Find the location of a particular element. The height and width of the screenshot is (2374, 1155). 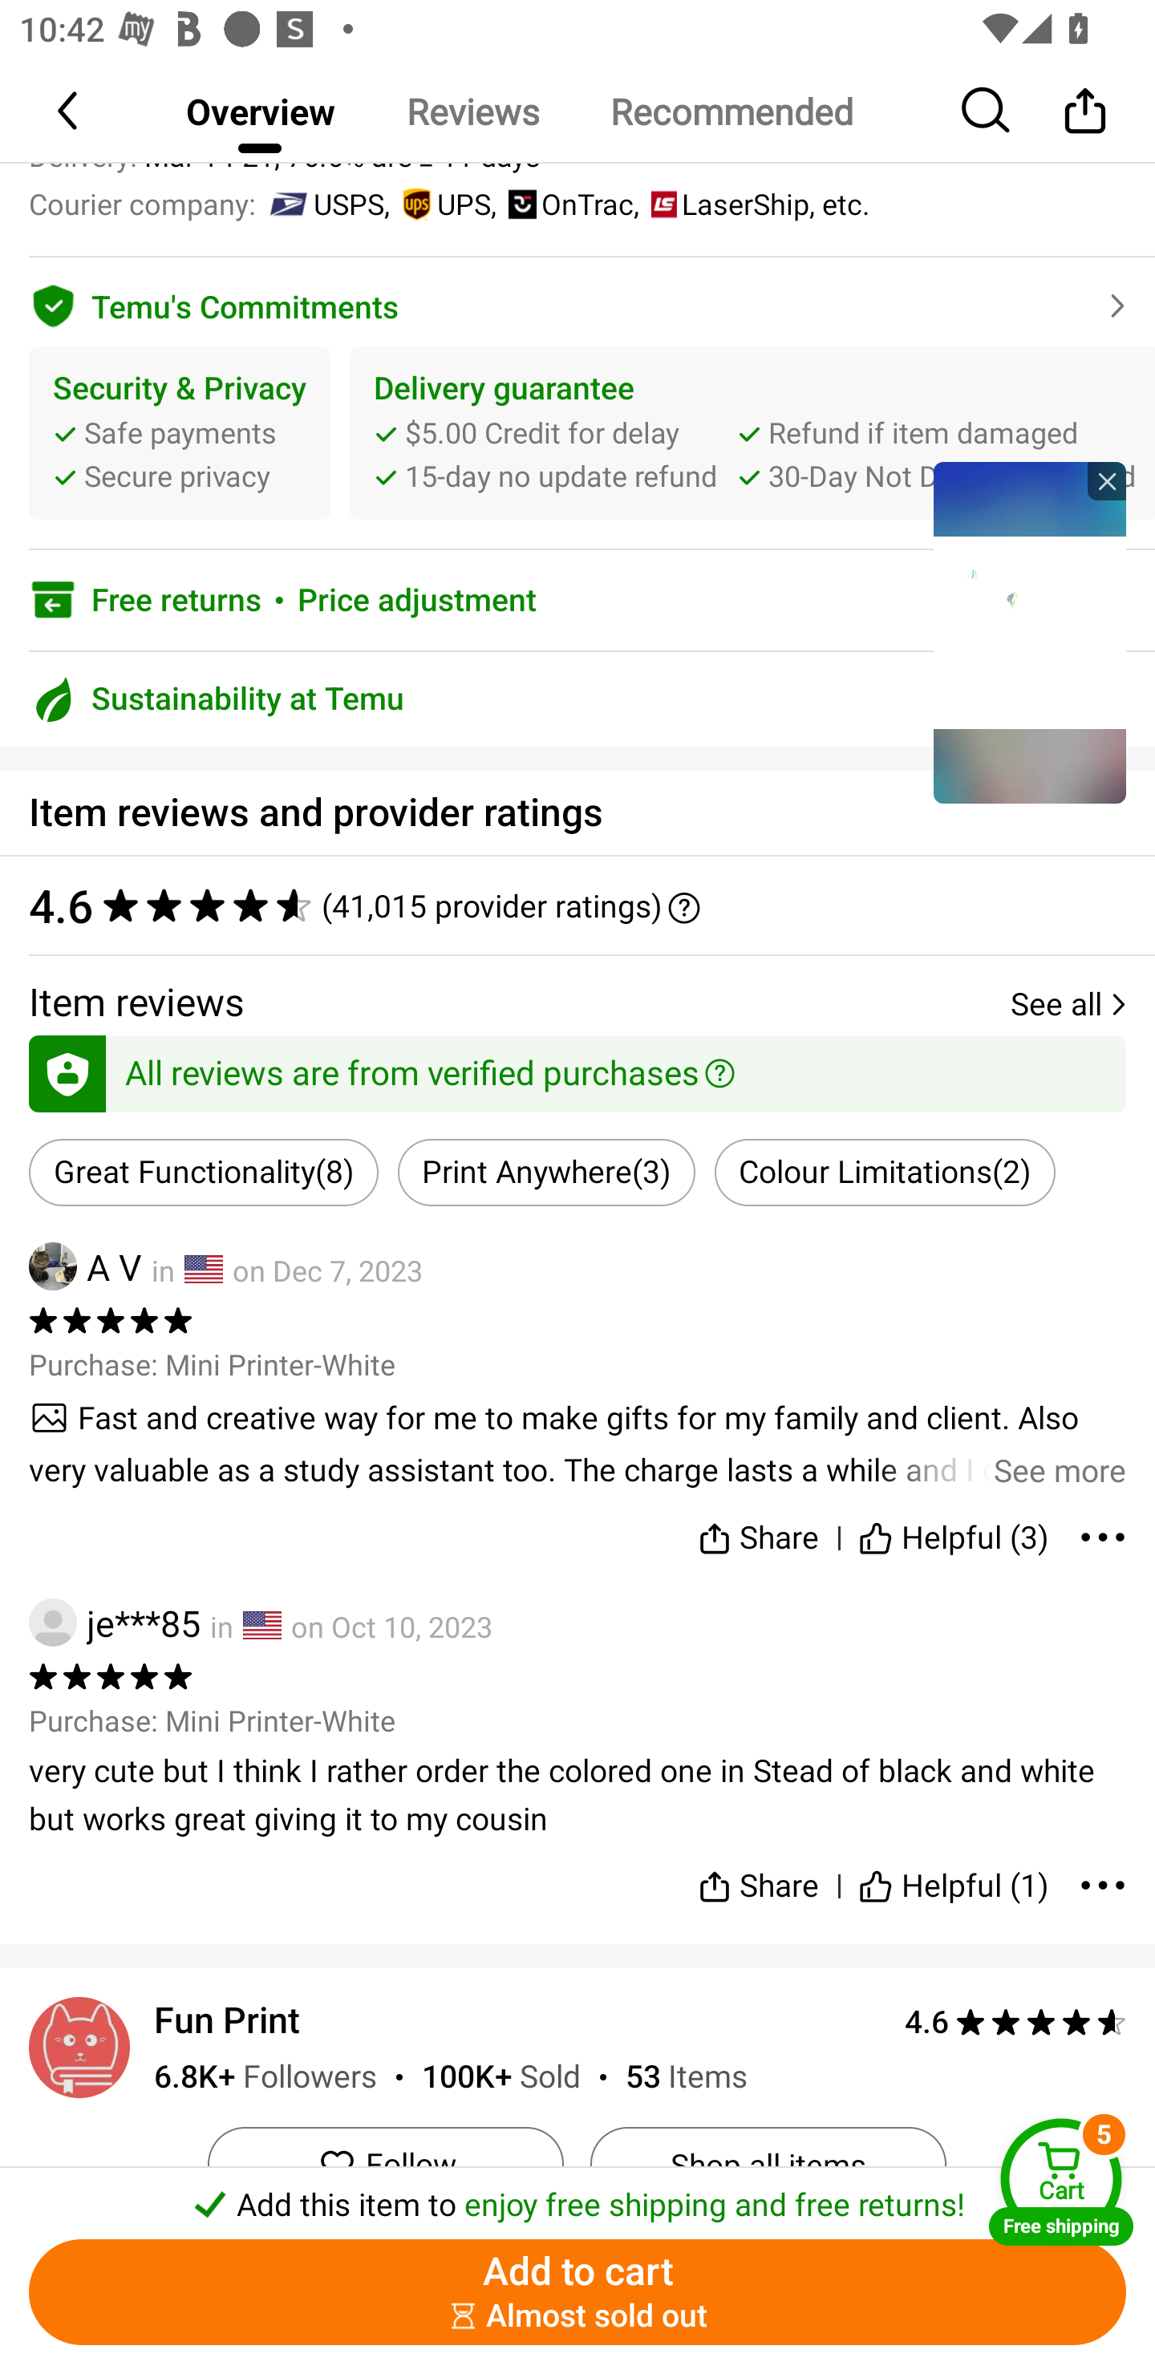

Colour Limitations(2) is located at coordinates (885, 1173).